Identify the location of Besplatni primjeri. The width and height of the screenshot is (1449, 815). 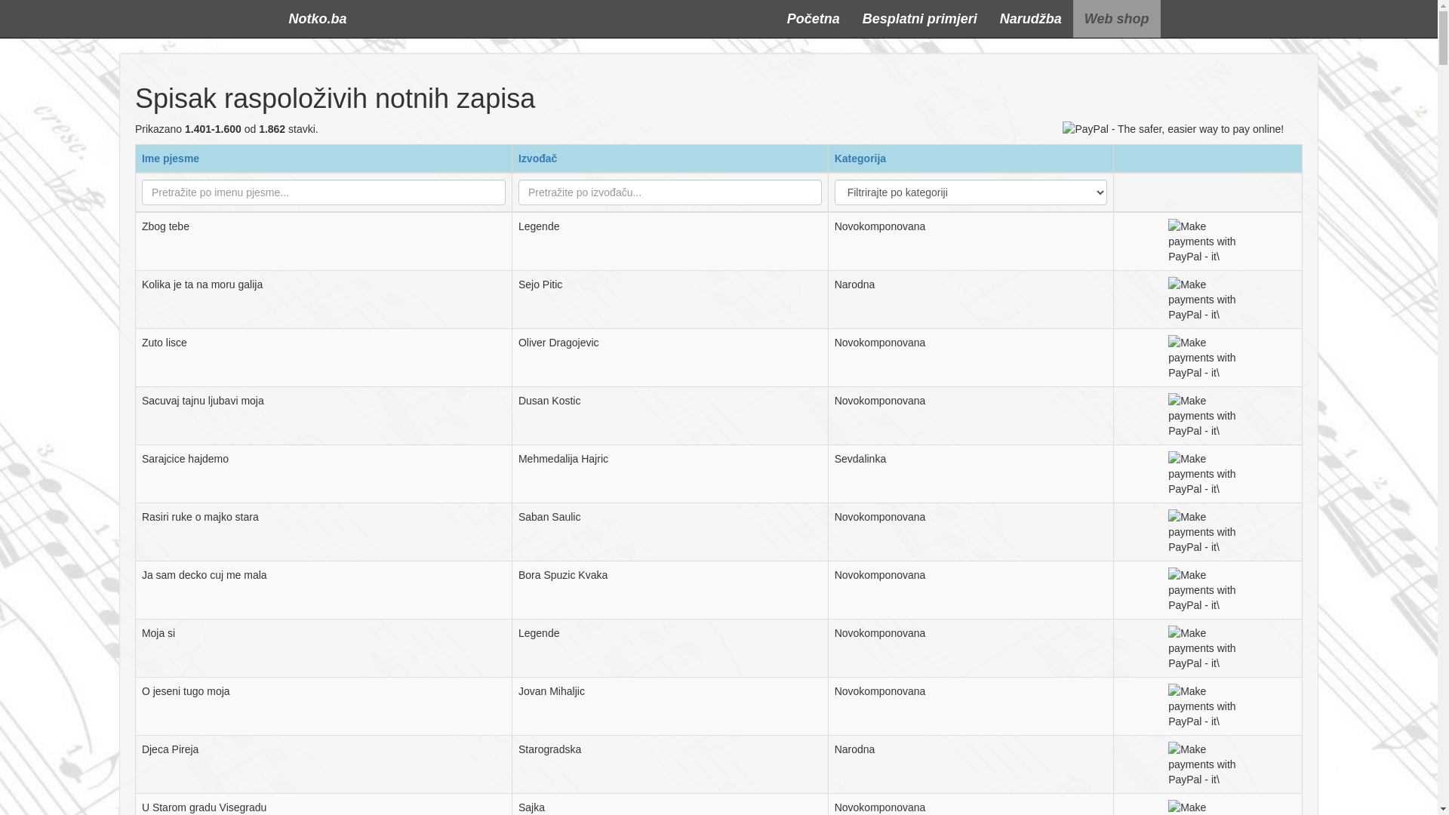
(920, 19).